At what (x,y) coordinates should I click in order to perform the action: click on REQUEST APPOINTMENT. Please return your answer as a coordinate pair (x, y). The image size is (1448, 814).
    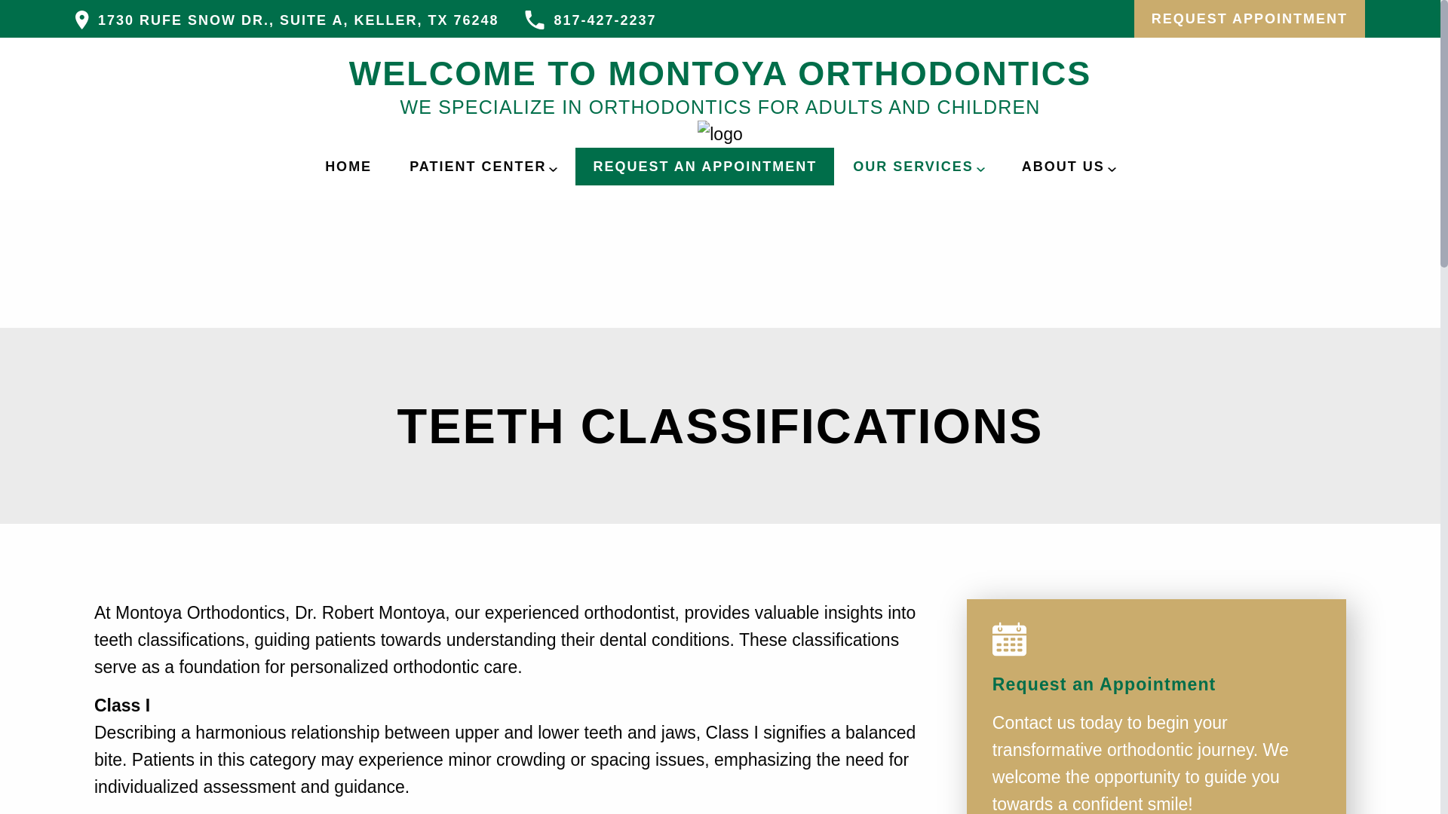
    Looking at the image, I should click on (1249, 18).